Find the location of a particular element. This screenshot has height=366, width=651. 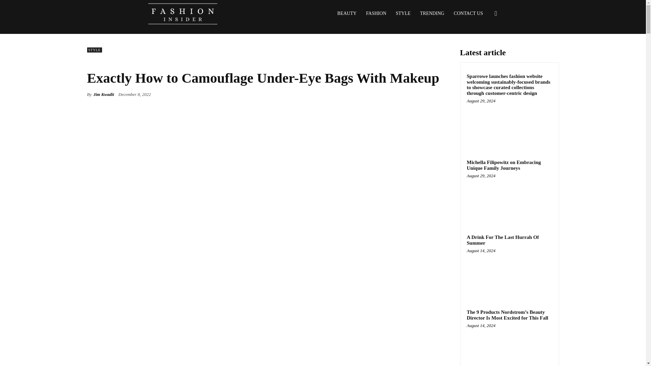

STYLE is located at coordinates (94, 50).